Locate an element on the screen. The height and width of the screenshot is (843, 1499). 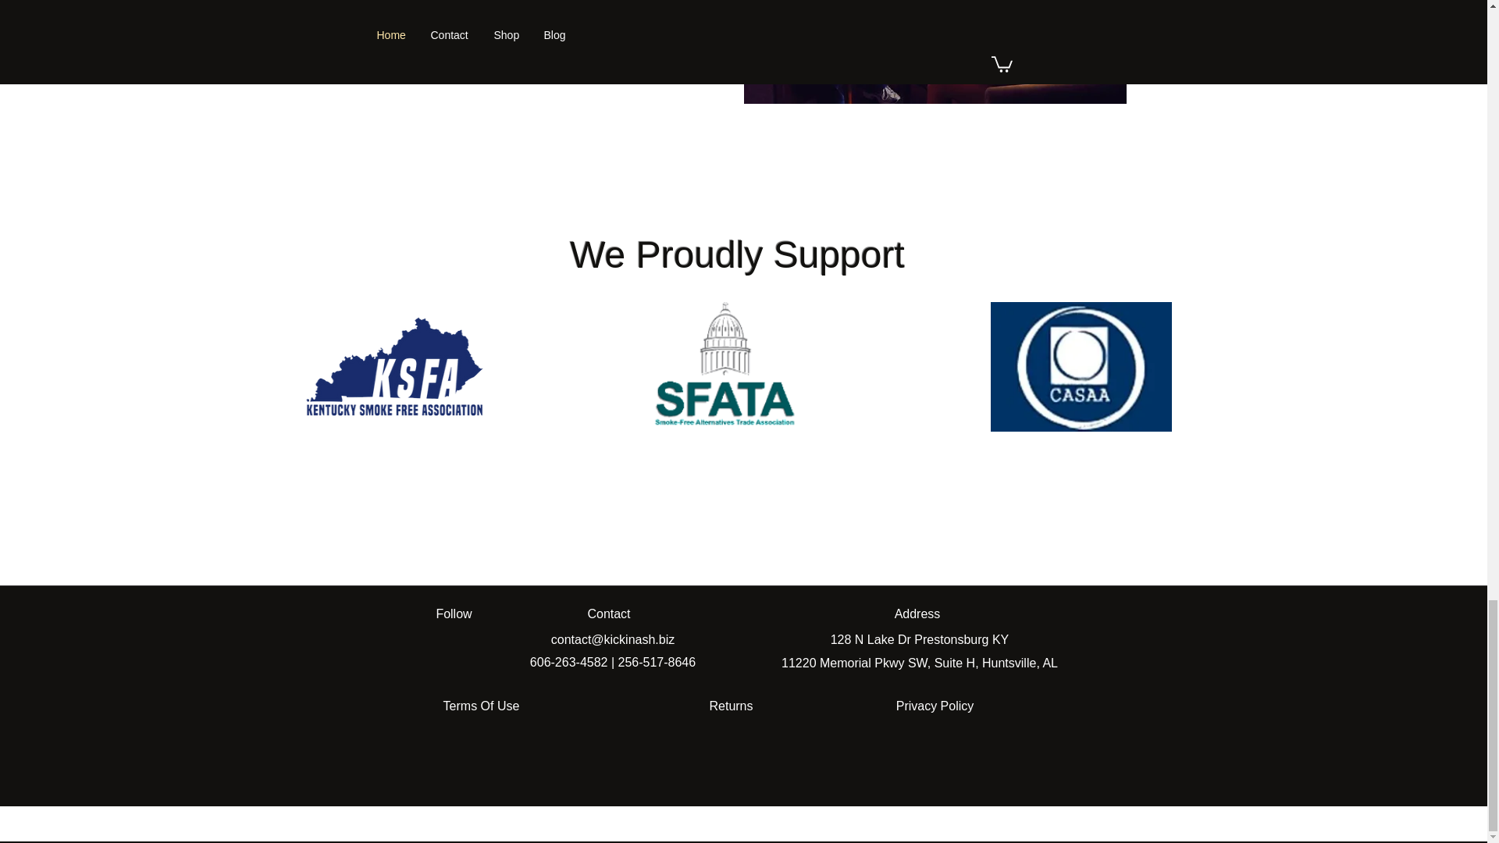
unnamed.png is located at coordinates (724, 366).